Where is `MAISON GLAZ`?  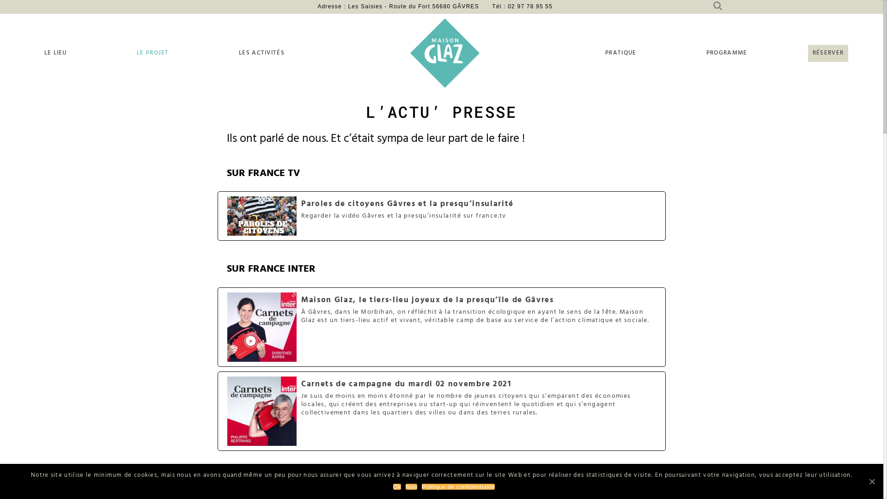 MAISON GLAZ is located at coordinates (445, 53).